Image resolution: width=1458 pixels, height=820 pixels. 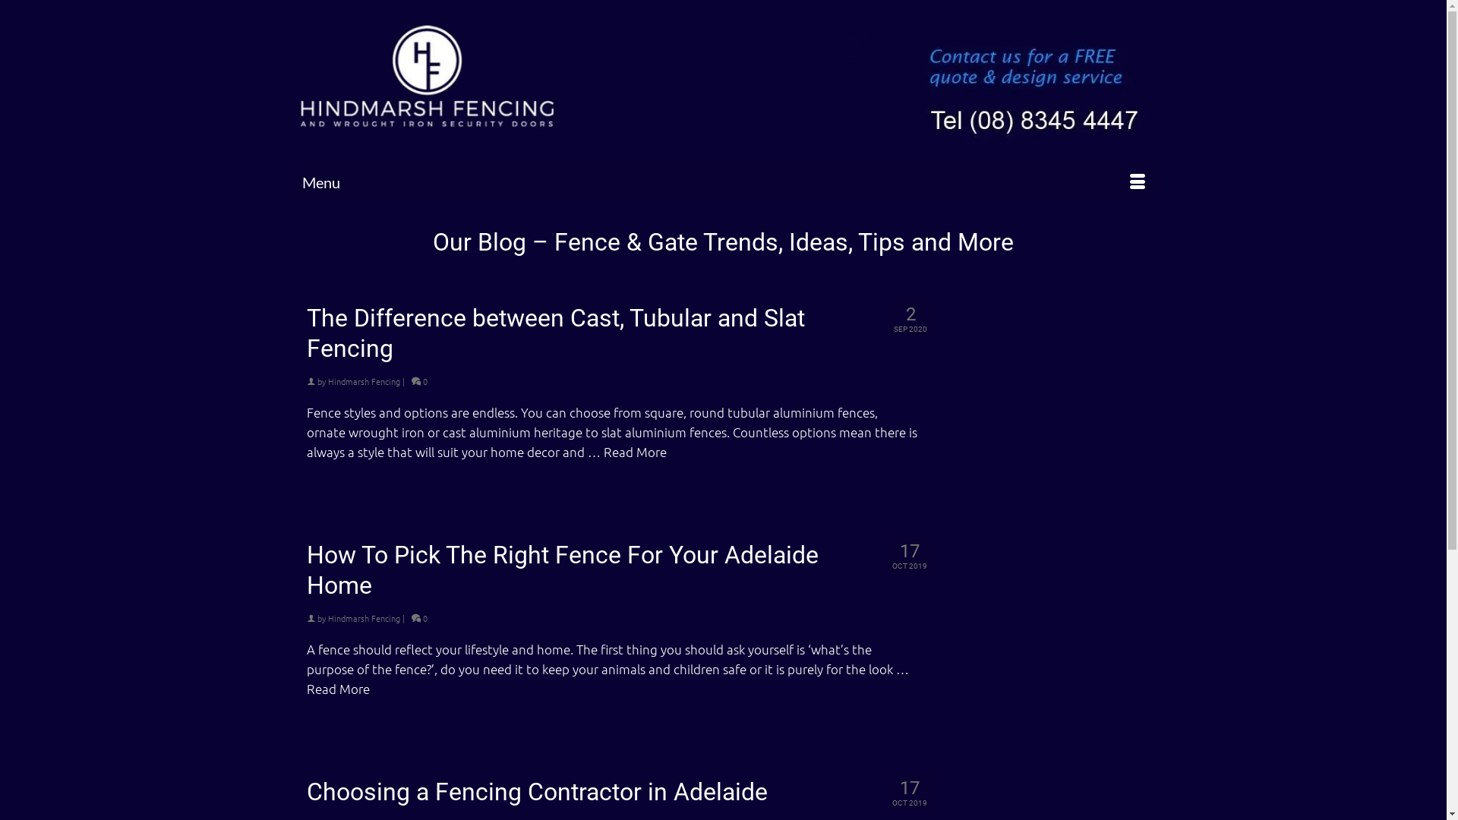 What do you see at coordinates (613, 333) in the screenshot?
I see `The Difference between Cast, Tubular and Slat Fencing` at bounding box center [613, 333].